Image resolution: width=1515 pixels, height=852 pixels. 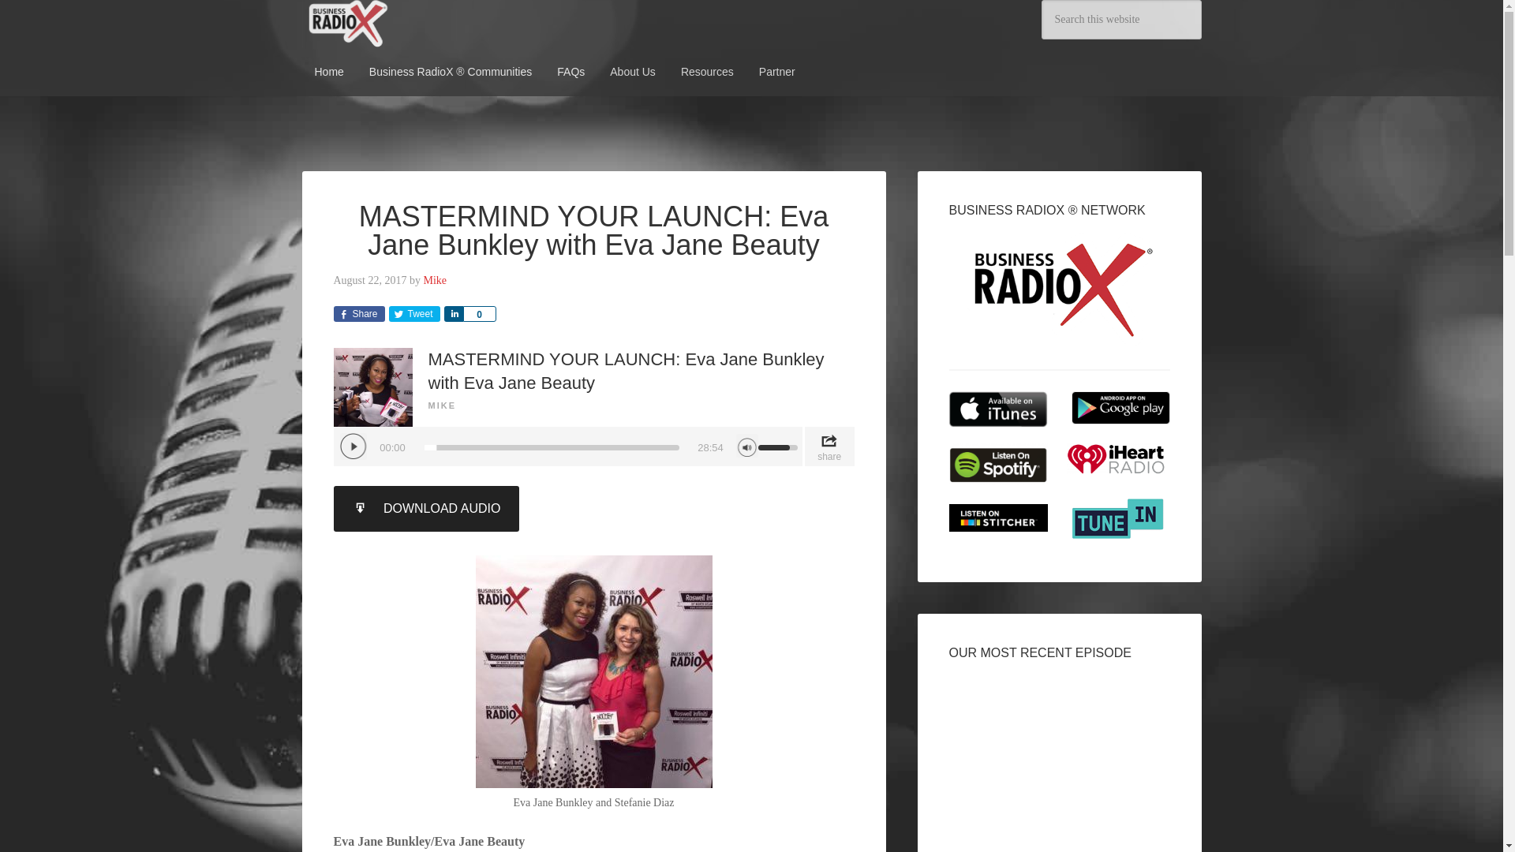 I want to click on Mute, so click(x=746, y=445).